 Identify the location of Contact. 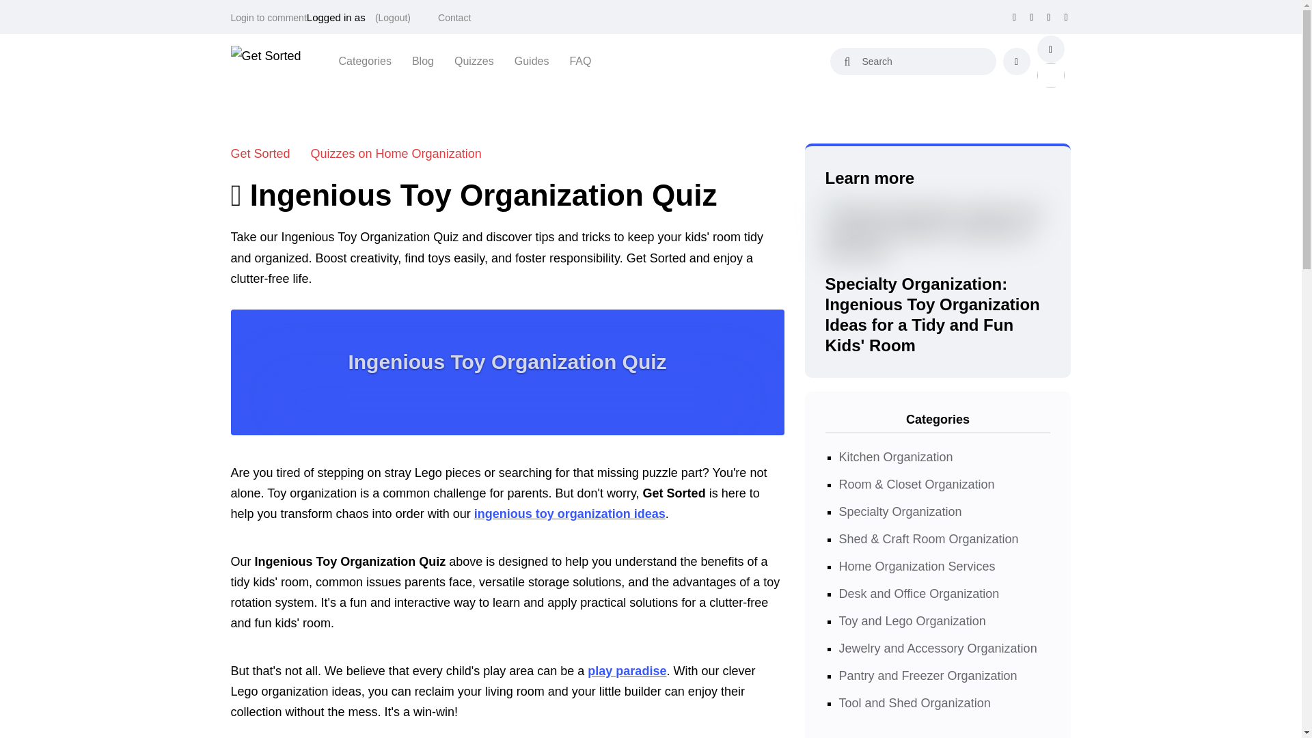
(454, 18).